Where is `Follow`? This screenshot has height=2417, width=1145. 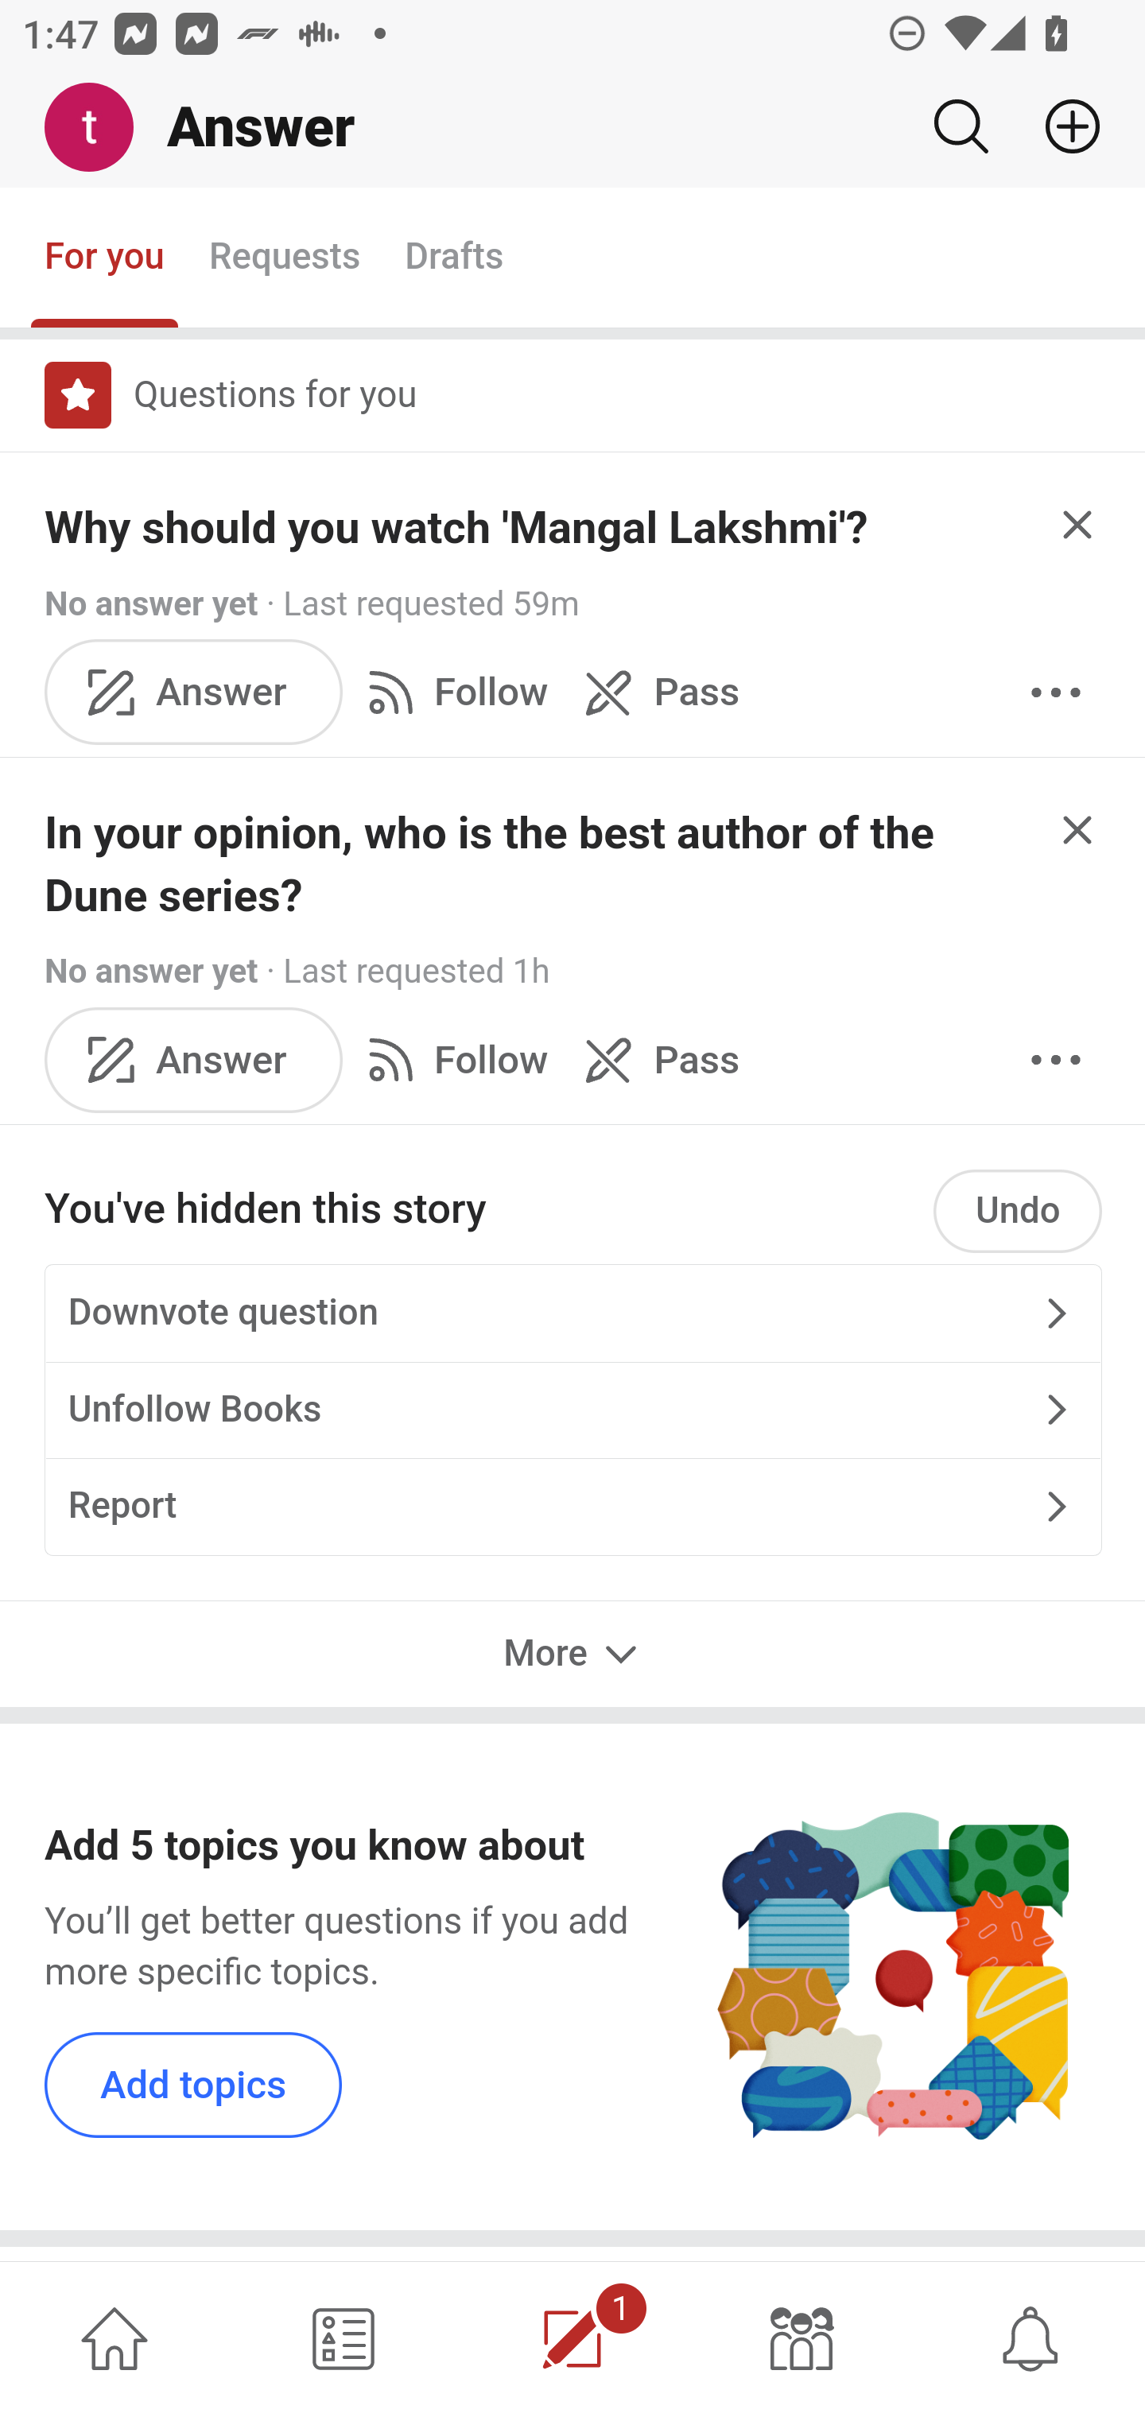
Follow is located at coordinates (452, 692).